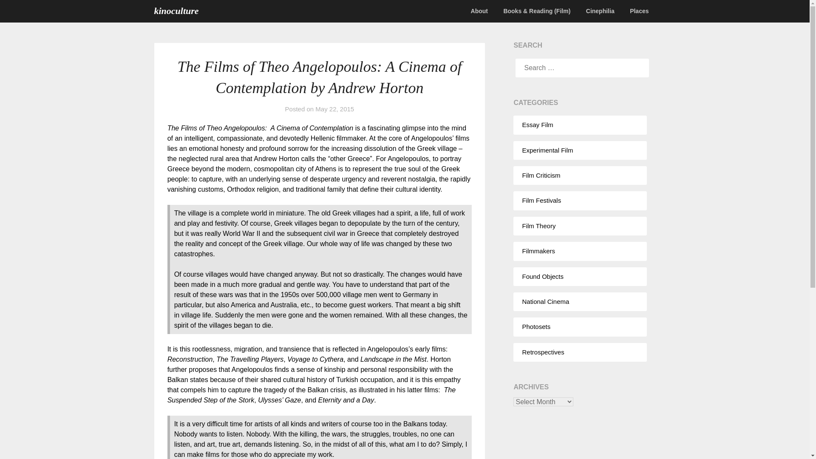 Image resolution: width=816 pixels, height=459 pixels. What do you see at coordinates (538, 251) in the screenshot?
I see `Filmmakers` at bounding box center [538, 251].